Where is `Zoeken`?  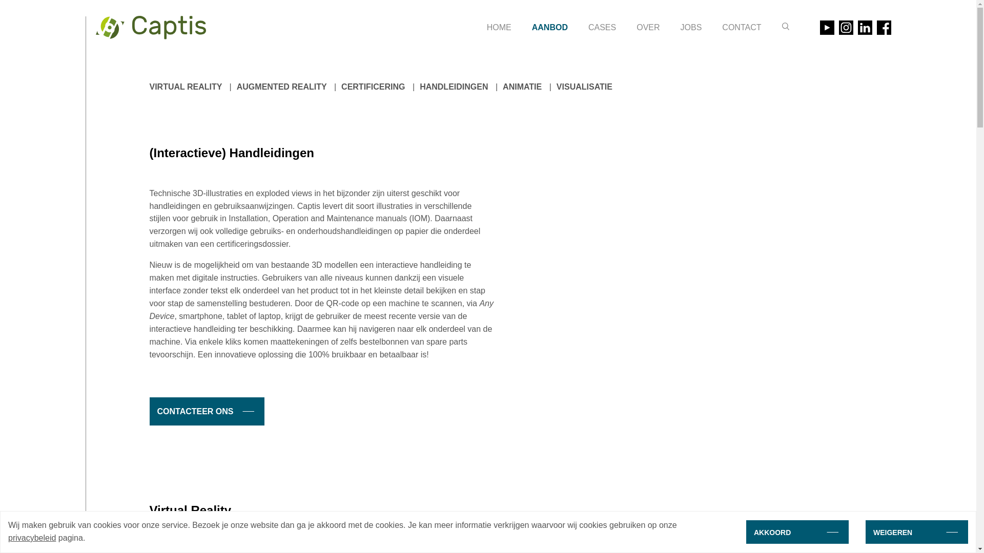
Zoeken is located at coordinates (786, 27).